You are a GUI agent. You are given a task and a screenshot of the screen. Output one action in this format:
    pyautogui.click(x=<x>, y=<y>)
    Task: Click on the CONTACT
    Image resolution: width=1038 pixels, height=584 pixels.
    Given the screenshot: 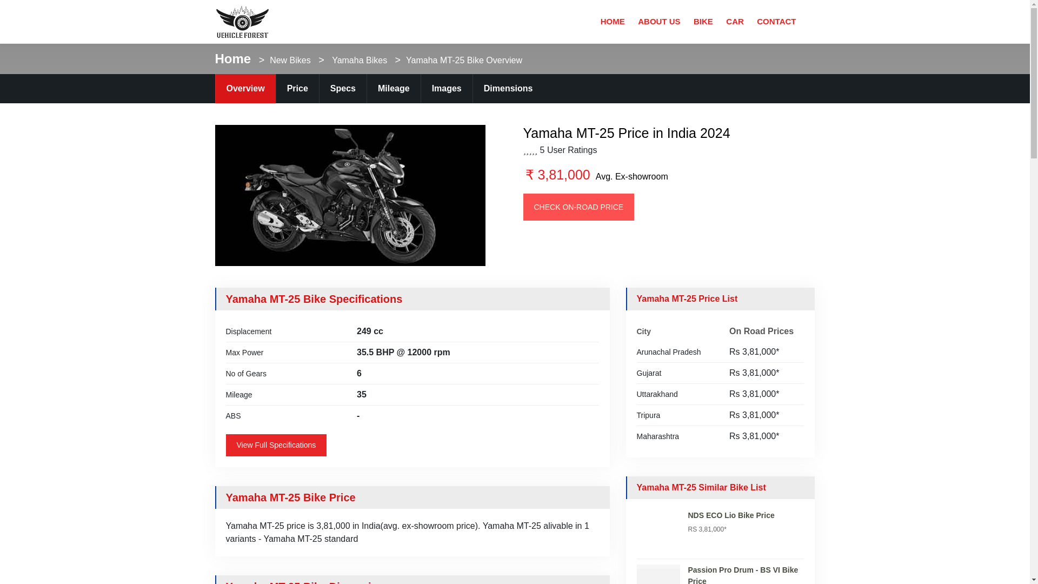 What is the action you would take?
    pyautogui.click(x=776, y=22)
    